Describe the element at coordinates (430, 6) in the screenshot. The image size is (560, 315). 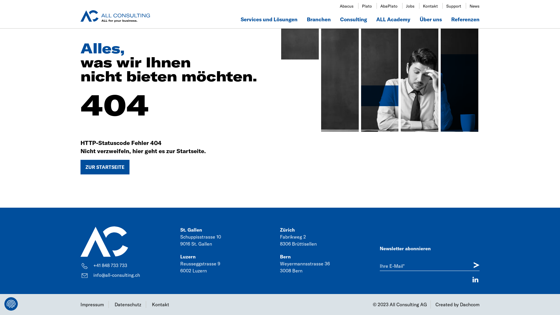
I see `Kontakt` at that location.